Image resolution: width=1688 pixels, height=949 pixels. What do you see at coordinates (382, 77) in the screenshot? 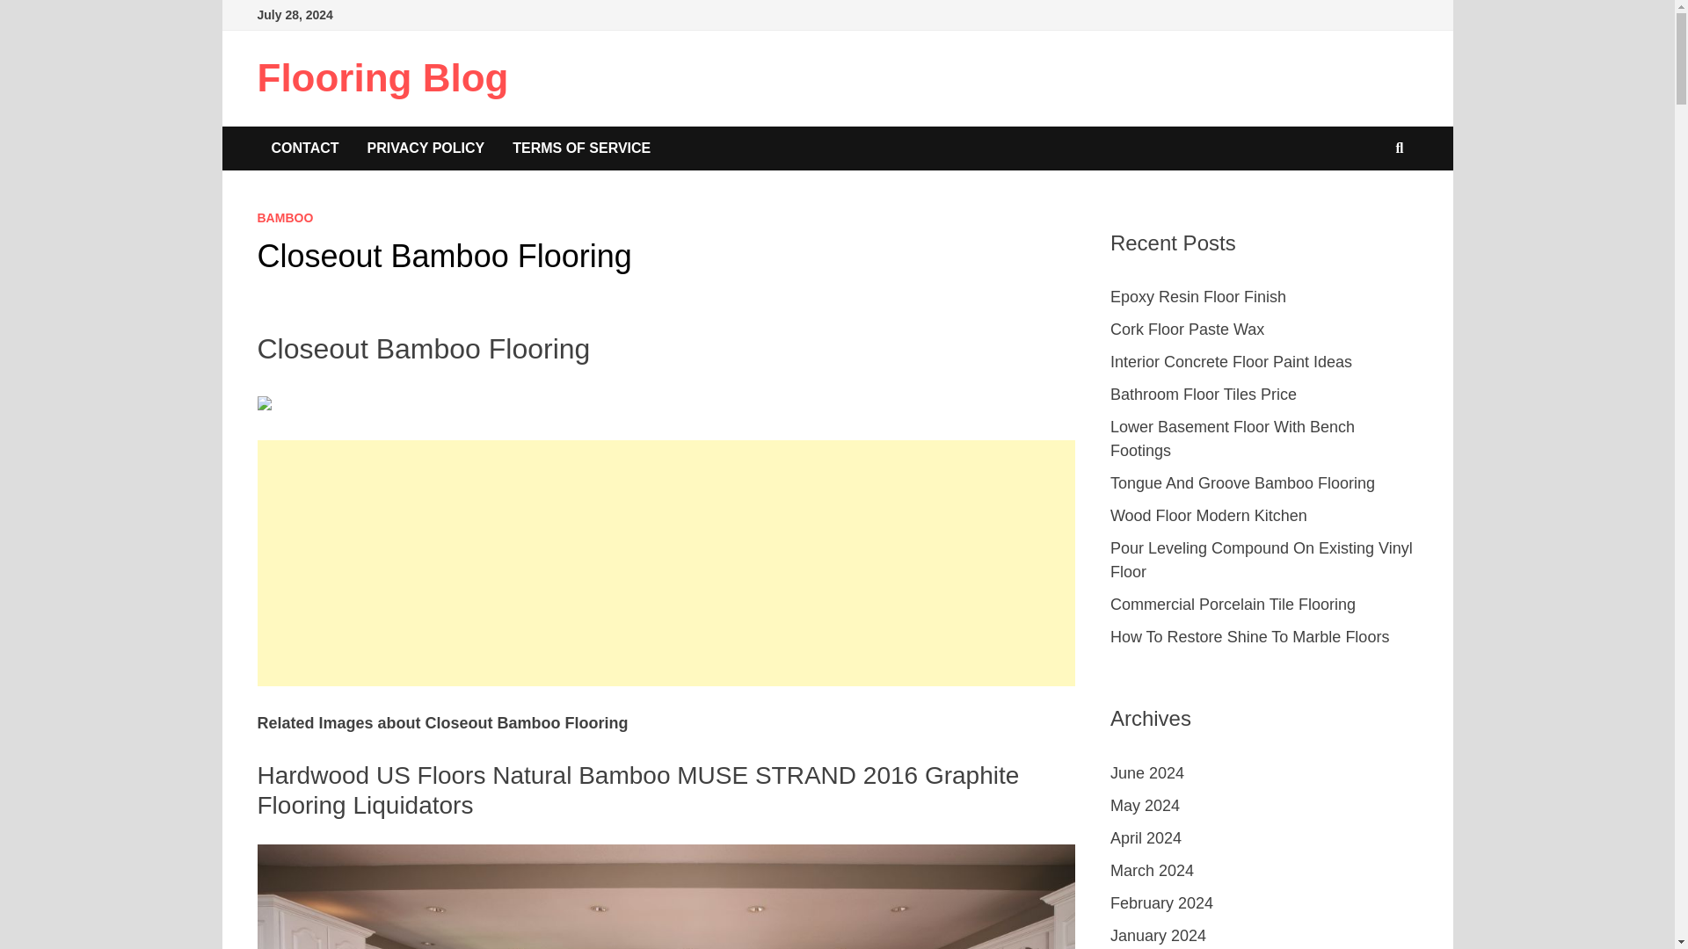
I see `Flooring Blog` at bounding box center [382, 77].